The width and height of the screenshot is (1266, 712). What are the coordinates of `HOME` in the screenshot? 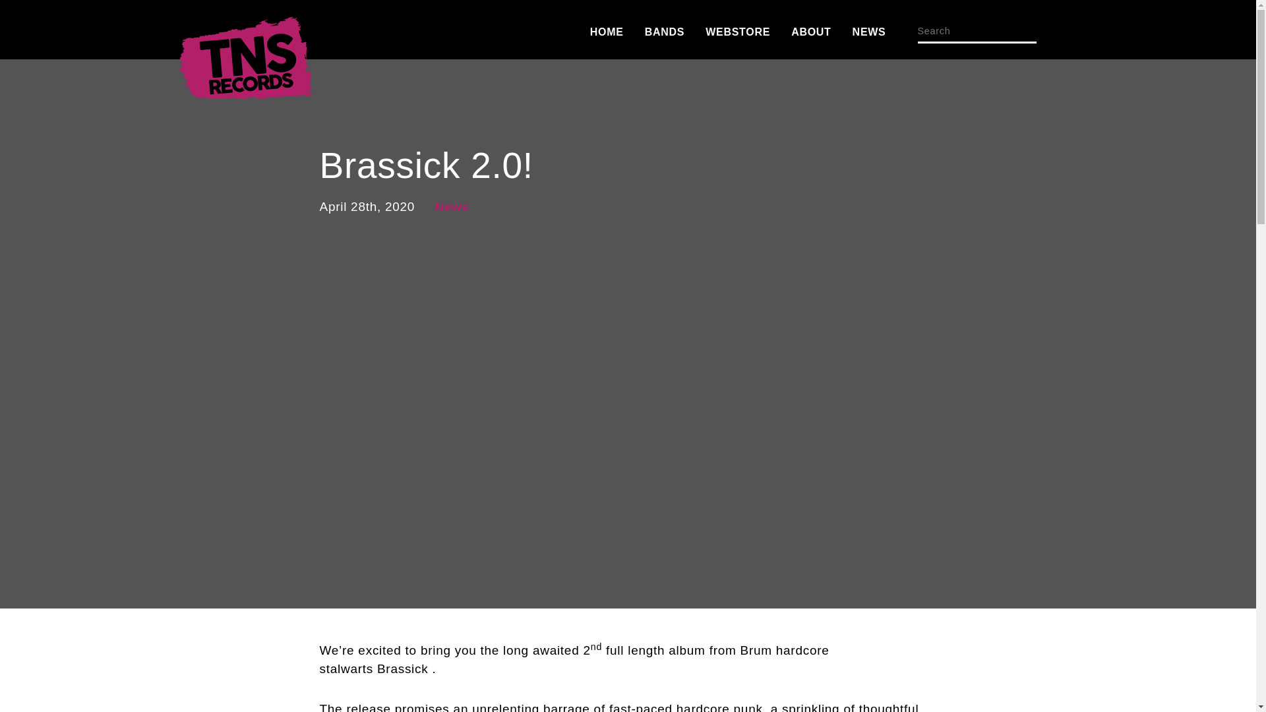 It's located at (607, 32).